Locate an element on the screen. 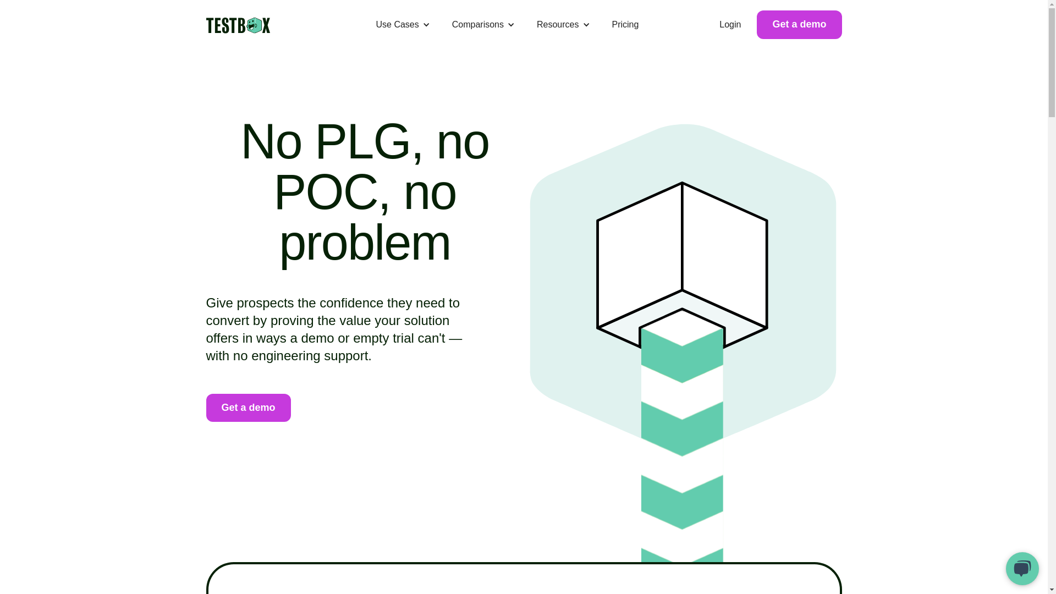 The height and width of the screenshot is (594, 1056). Login is located at coordinates (730, 24).